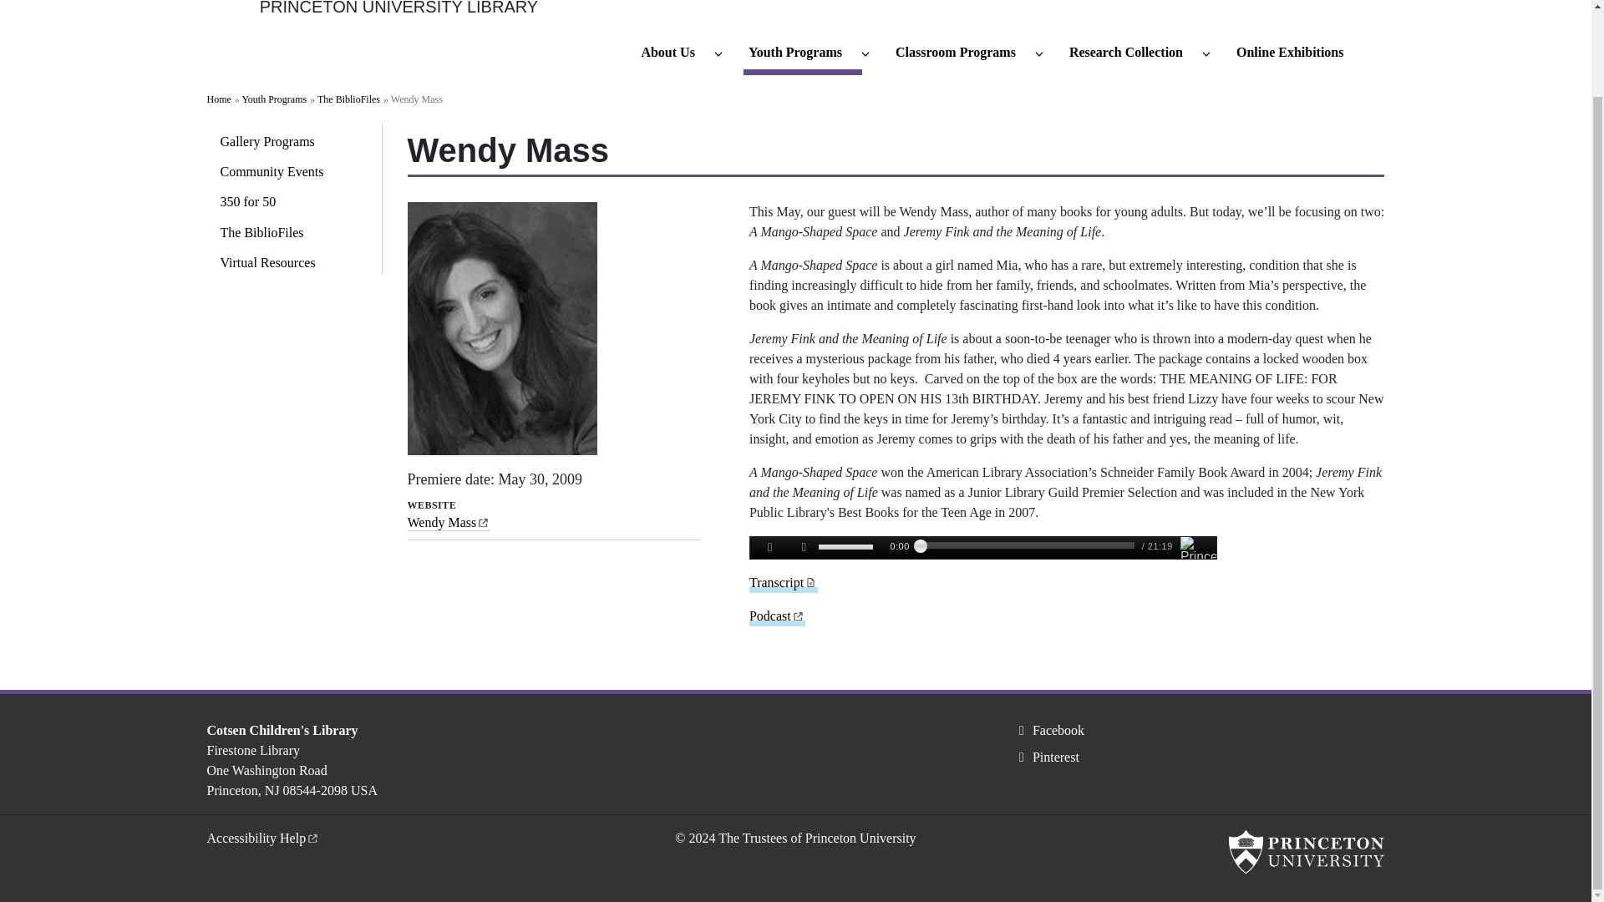 The image size is (1604, 902). Describe the element at coordinates (233, 16) in the screenshot. I see `Home` at that location.